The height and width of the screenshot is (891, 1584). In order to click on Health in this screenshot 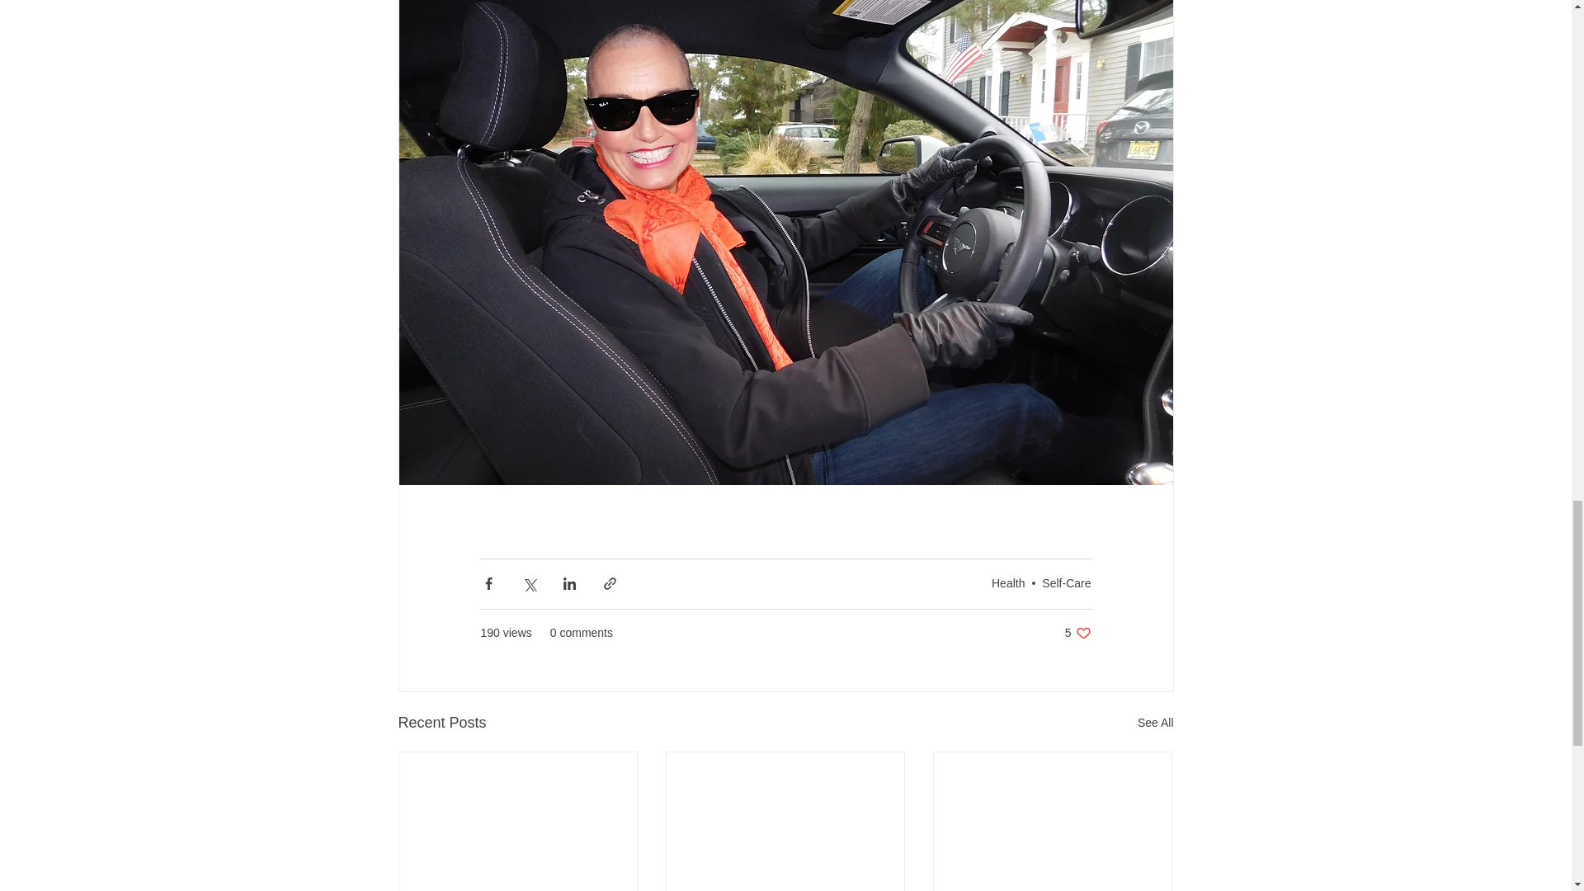, I will do `click(1008, 582)`.